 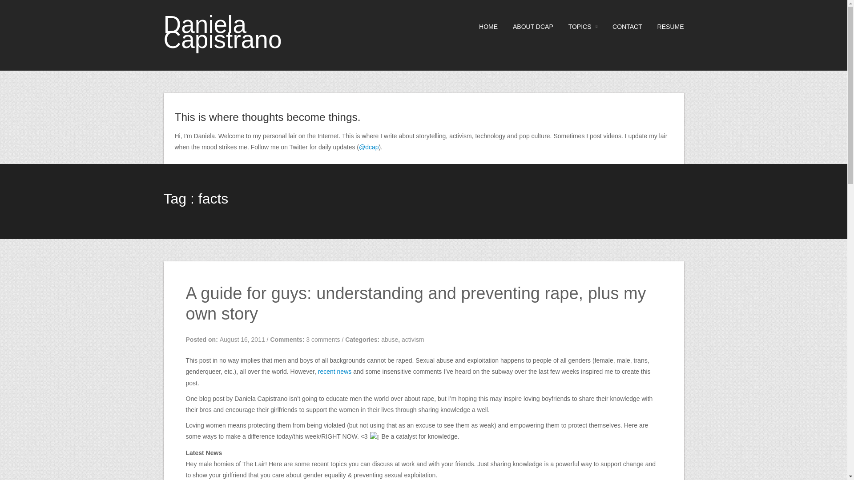 What do you see at coordinates (527, 27) in the screenshot?
I see `ABOUT DCAP` at bounding box center [527, 27].